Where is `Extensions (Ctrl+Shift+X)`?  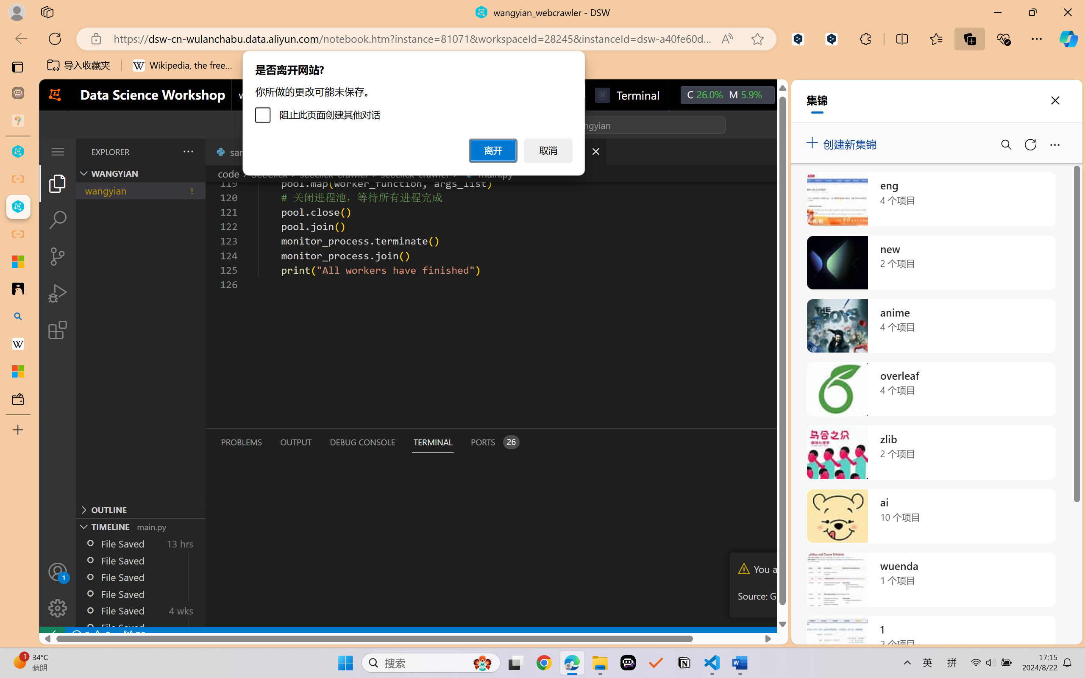 Extensions (Ctrl+Shift+X) is located at coordinates (58, 330).